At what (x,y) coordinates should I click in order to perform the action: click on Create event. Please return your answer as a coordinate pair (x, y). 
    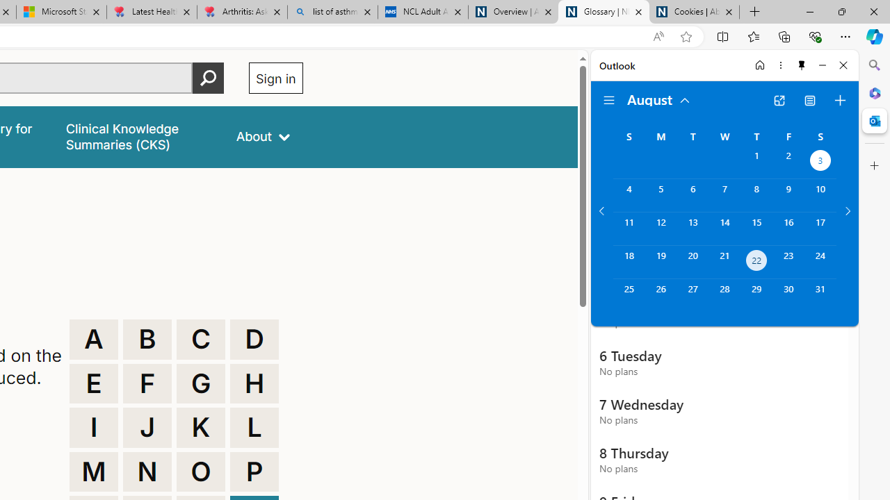
    Looking at the image, I should click on (840, 100).